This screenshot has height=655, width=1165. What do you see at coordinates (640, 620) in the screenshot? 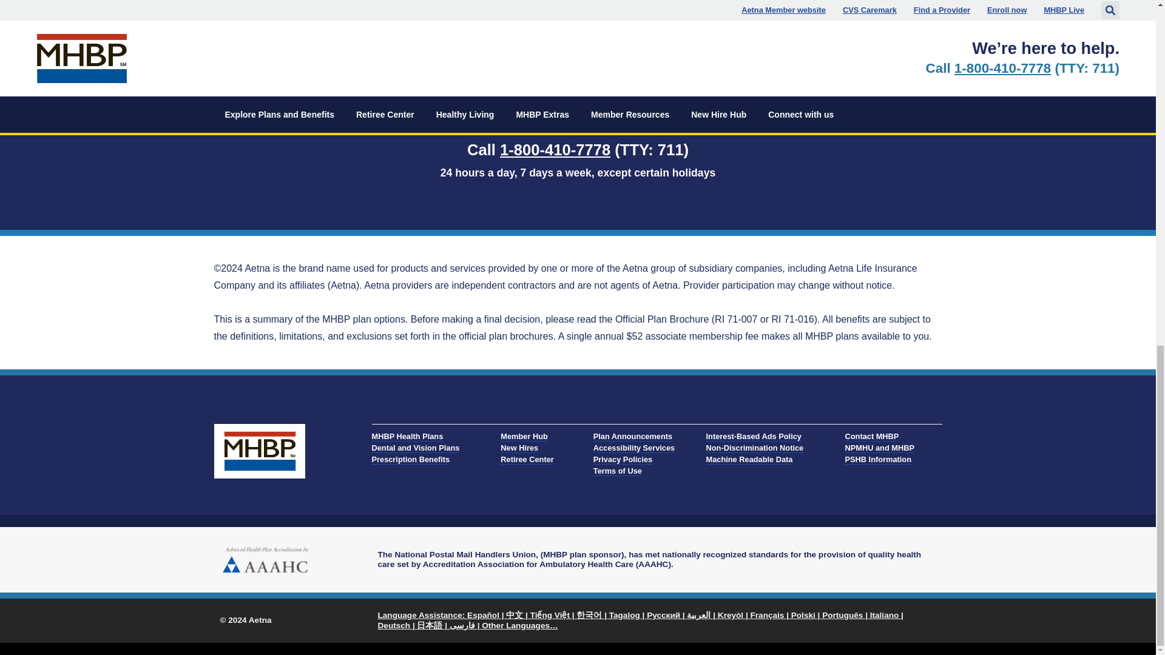
I see `Opens new window` at bounding box center [640, 620].